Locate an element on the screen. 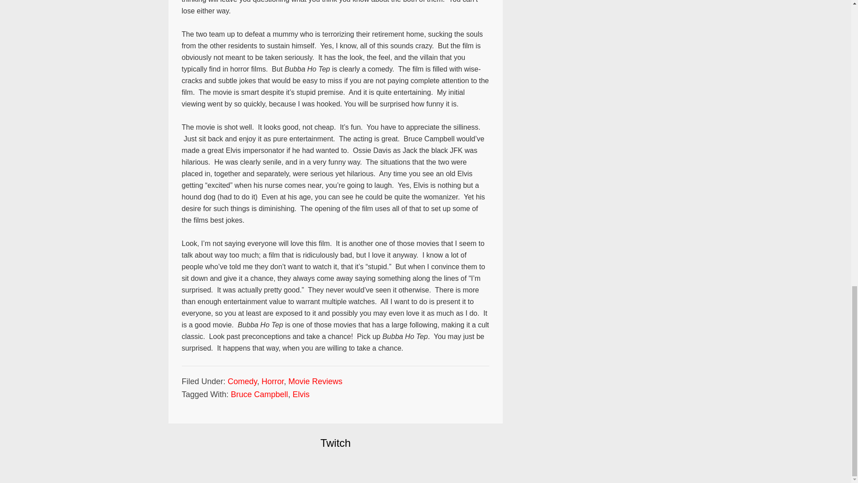 This screenshot has width=858, height=483. Comedy is located at coordinates (243, 381).